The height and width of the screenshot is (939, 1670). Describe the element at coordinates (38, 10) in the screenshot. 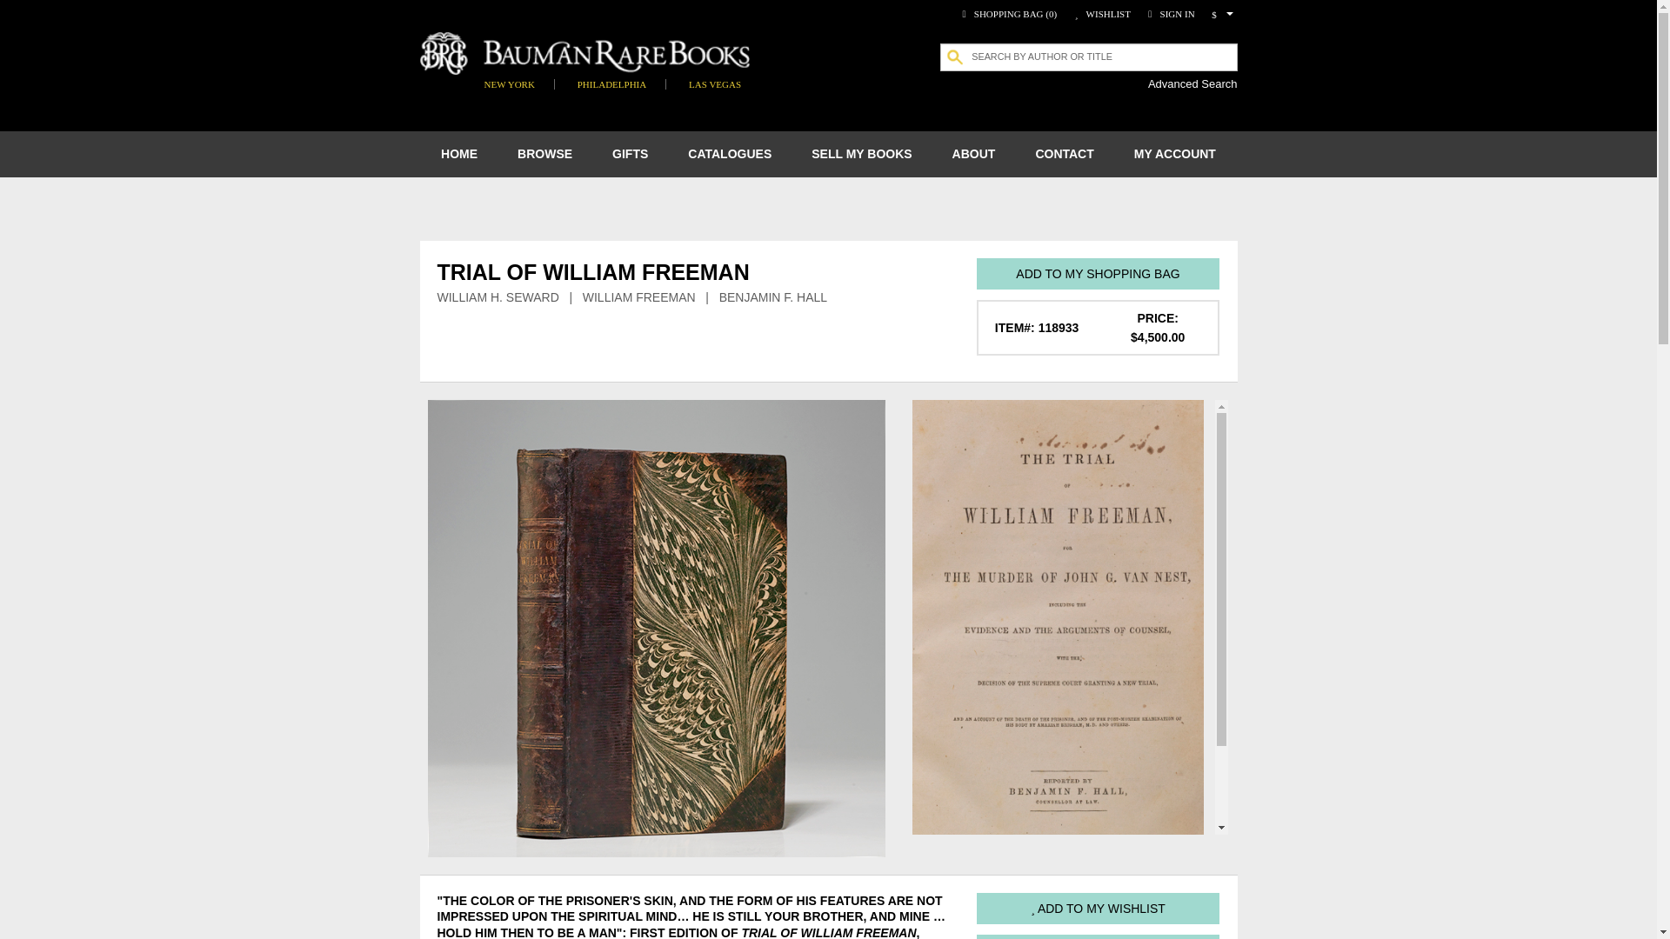

I see `Quick Search` at that location.